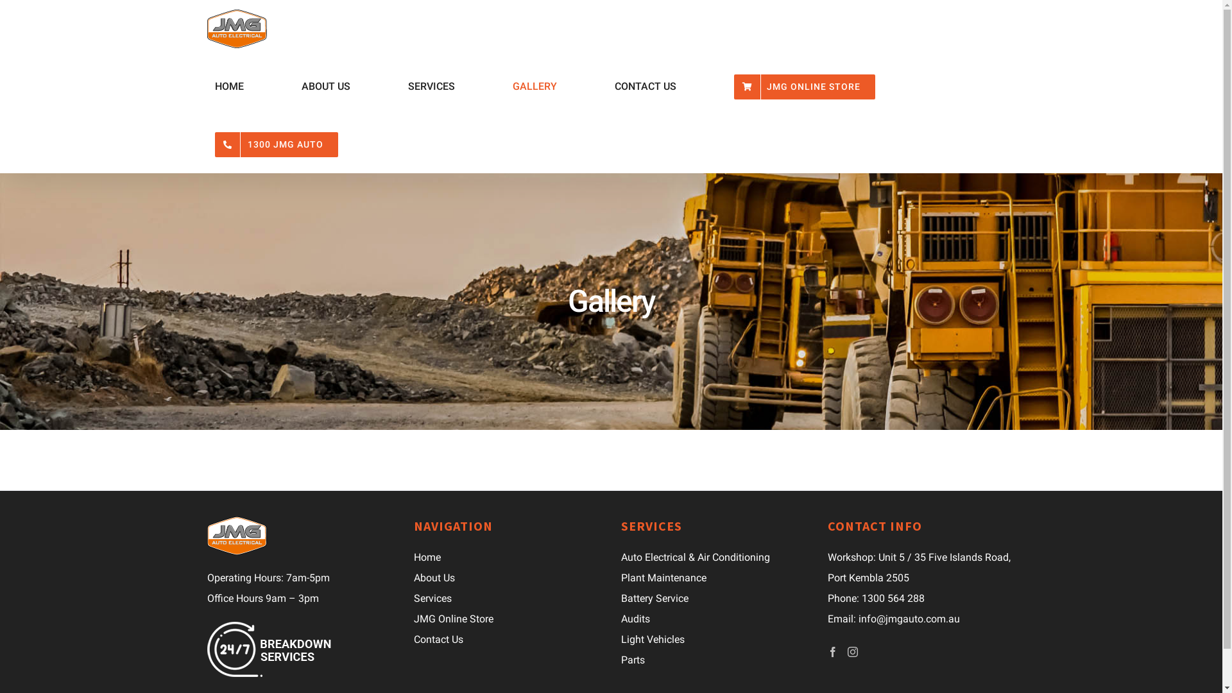 The image size is (1232, 693). What do you see at coordinates (715, 619) in the screenshot?
I see `Audits` at bounding box center [715, 619].